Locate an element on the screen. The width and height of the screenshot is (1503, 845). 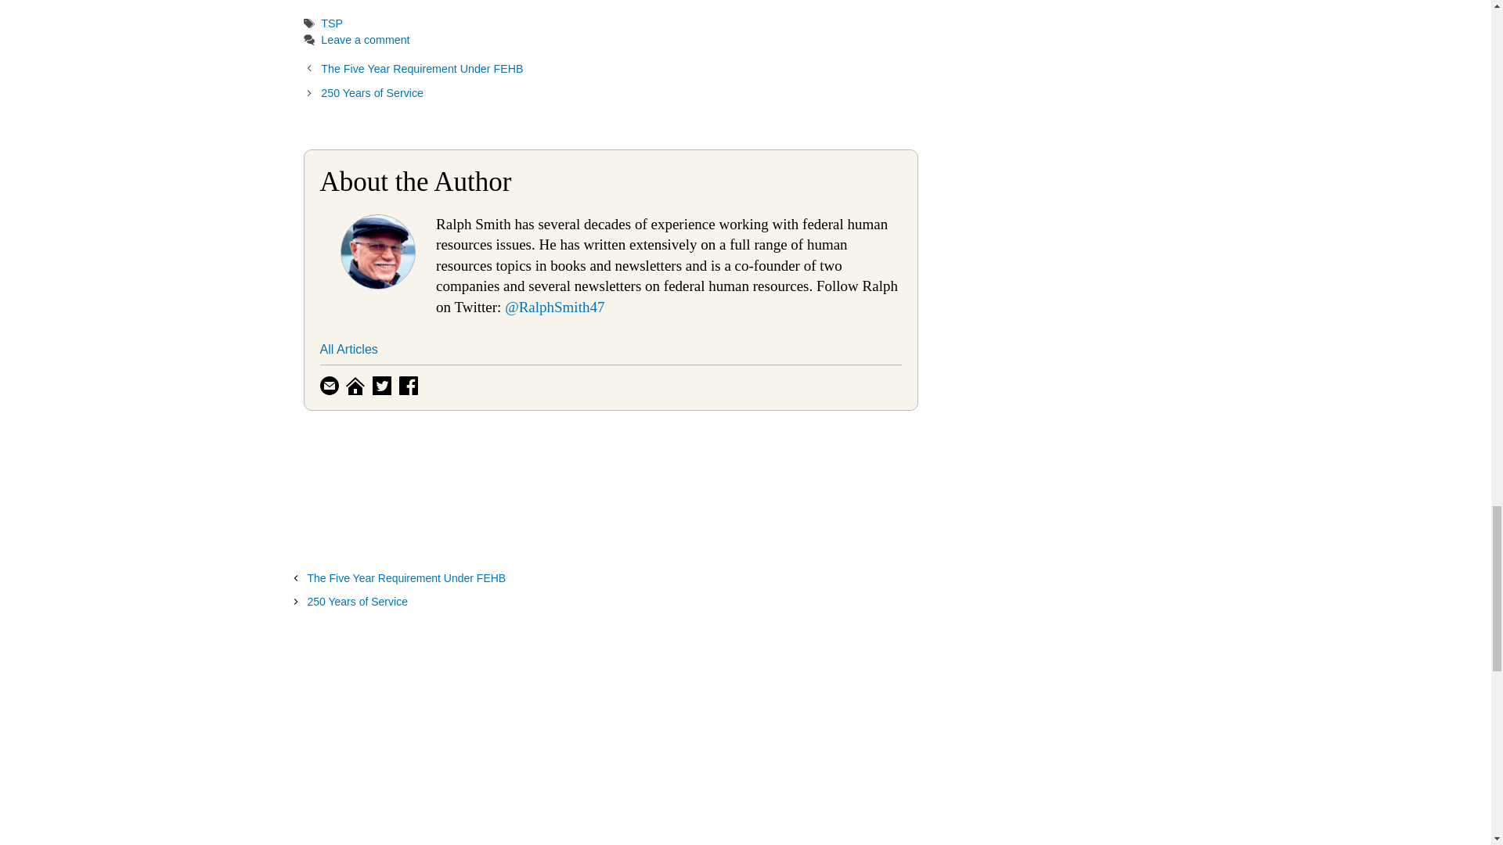
The Five Year Requirement Under FEHB is located at coordinates (422, 69).